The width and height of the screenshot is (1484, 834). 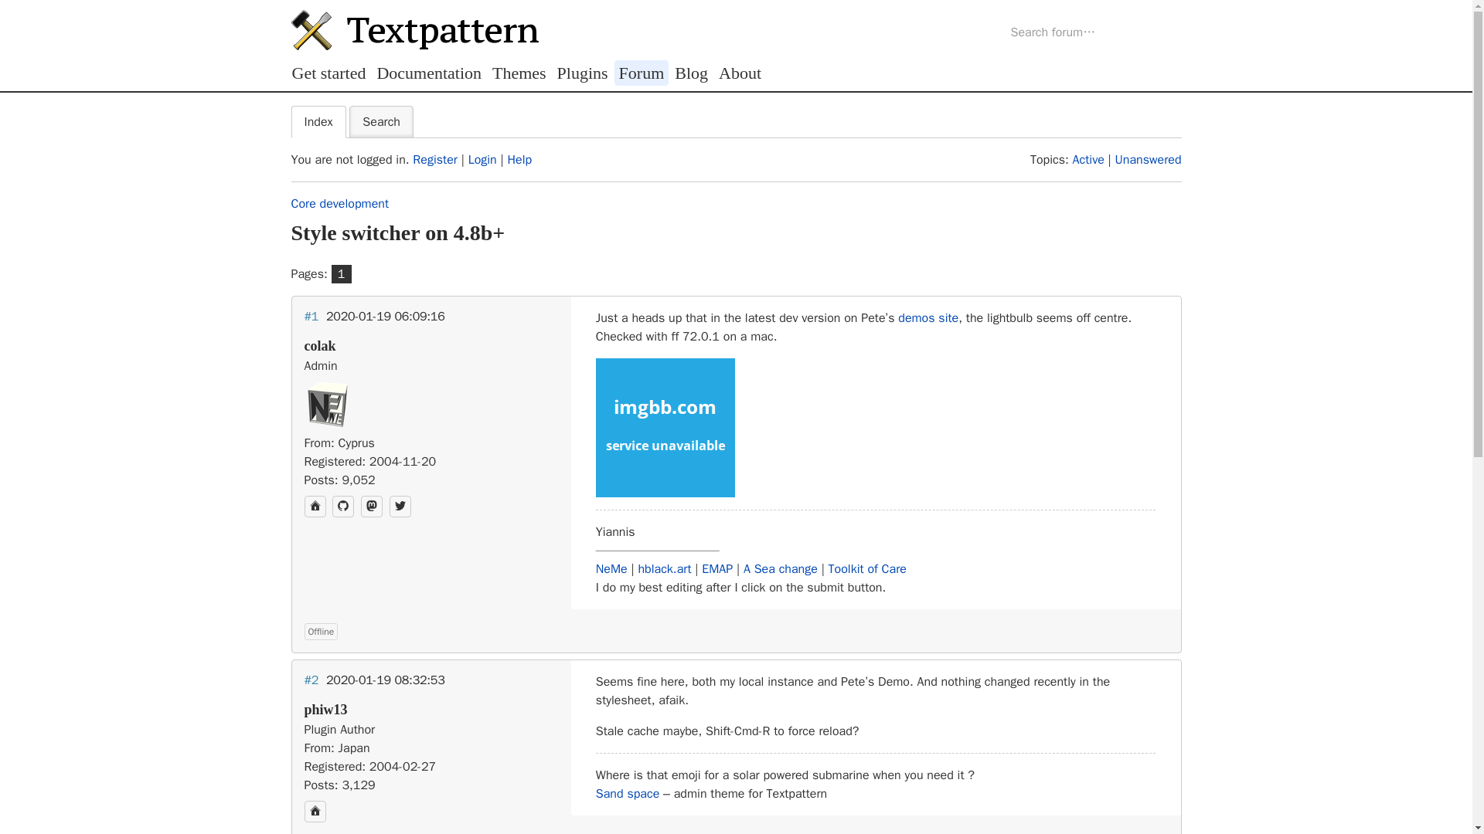 What do you see at coordinates (628, 794) in the screenshot?
I see `Sand space` at bounding box center [628, 794].